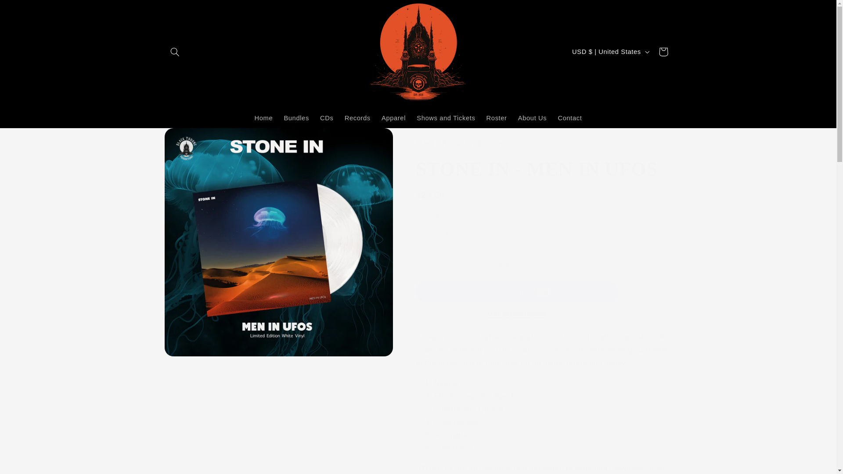 The image size is (843, 474). I want to click on Bundles, so click(296, 118).